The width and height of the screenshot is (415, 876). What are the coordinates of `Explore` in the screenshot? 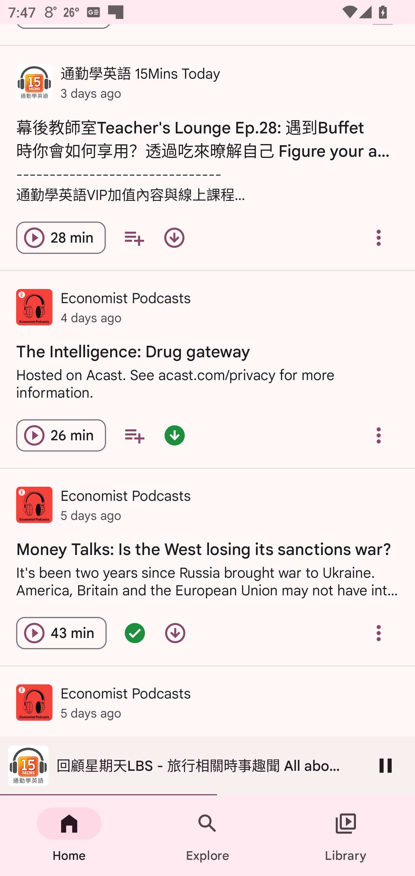 It's located at (207, 836).